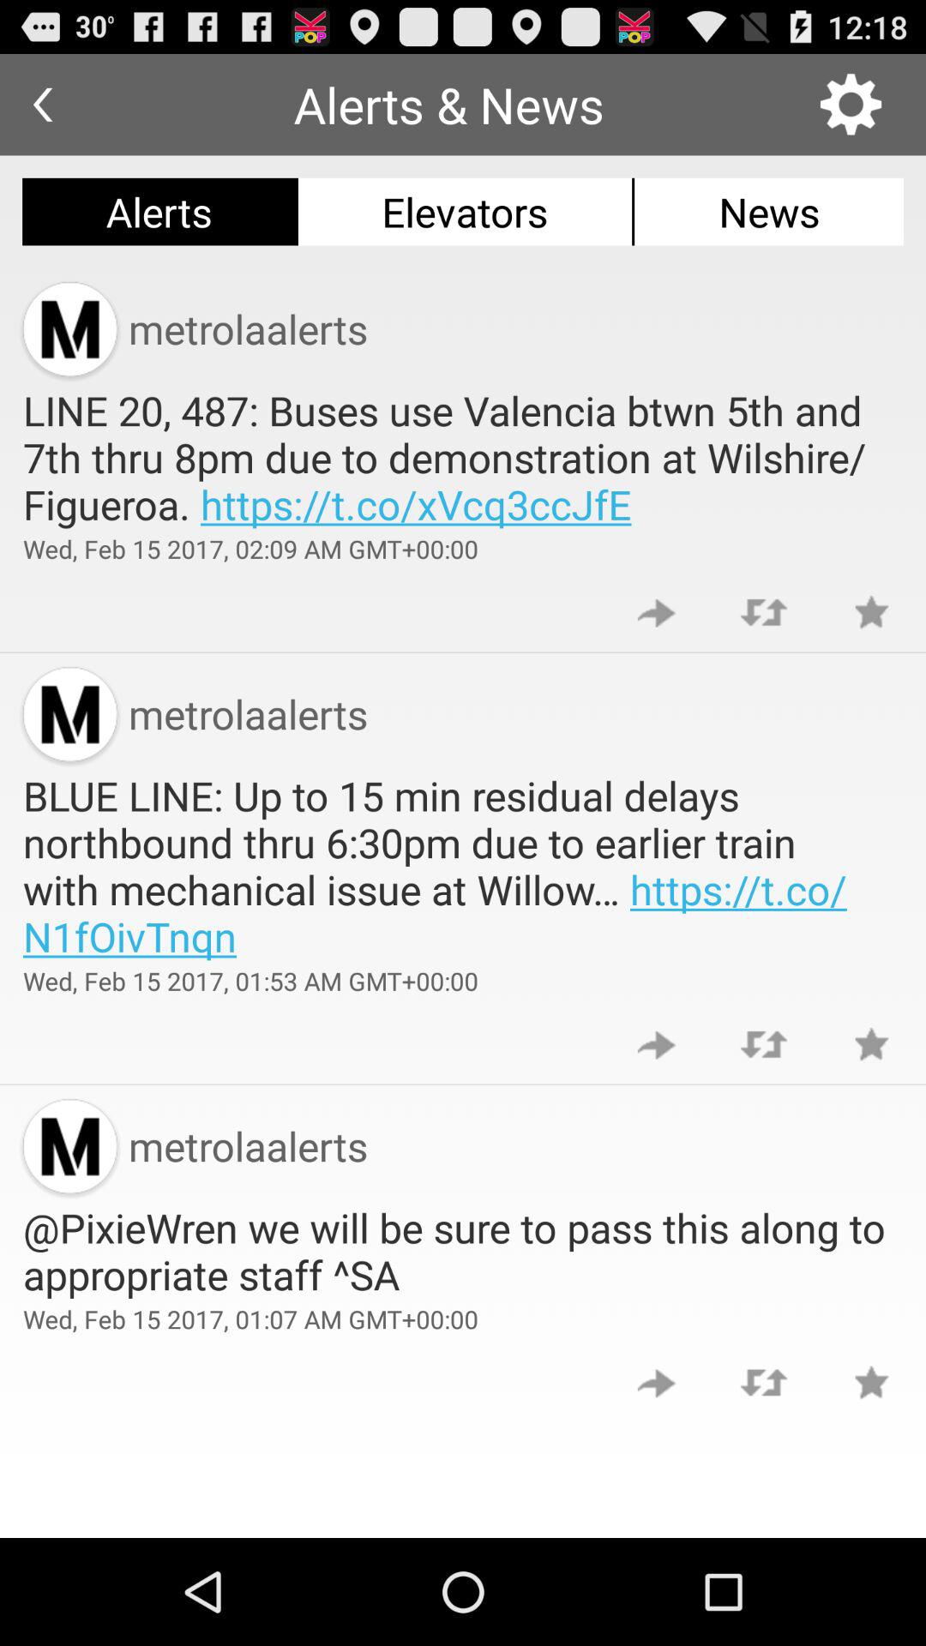 This screenshot has height=1646, width=926. Describe the element at coordinates (465, 211) in the screenshot. I see `turn off the elevators` at that location.